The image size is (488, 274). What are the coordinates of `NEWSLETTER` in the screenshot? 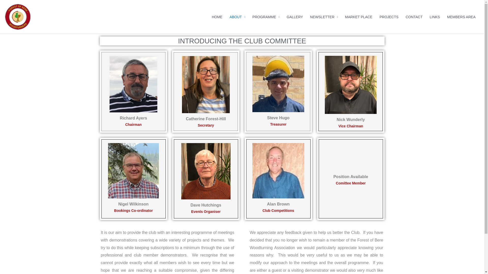 It's located at (324, 17).